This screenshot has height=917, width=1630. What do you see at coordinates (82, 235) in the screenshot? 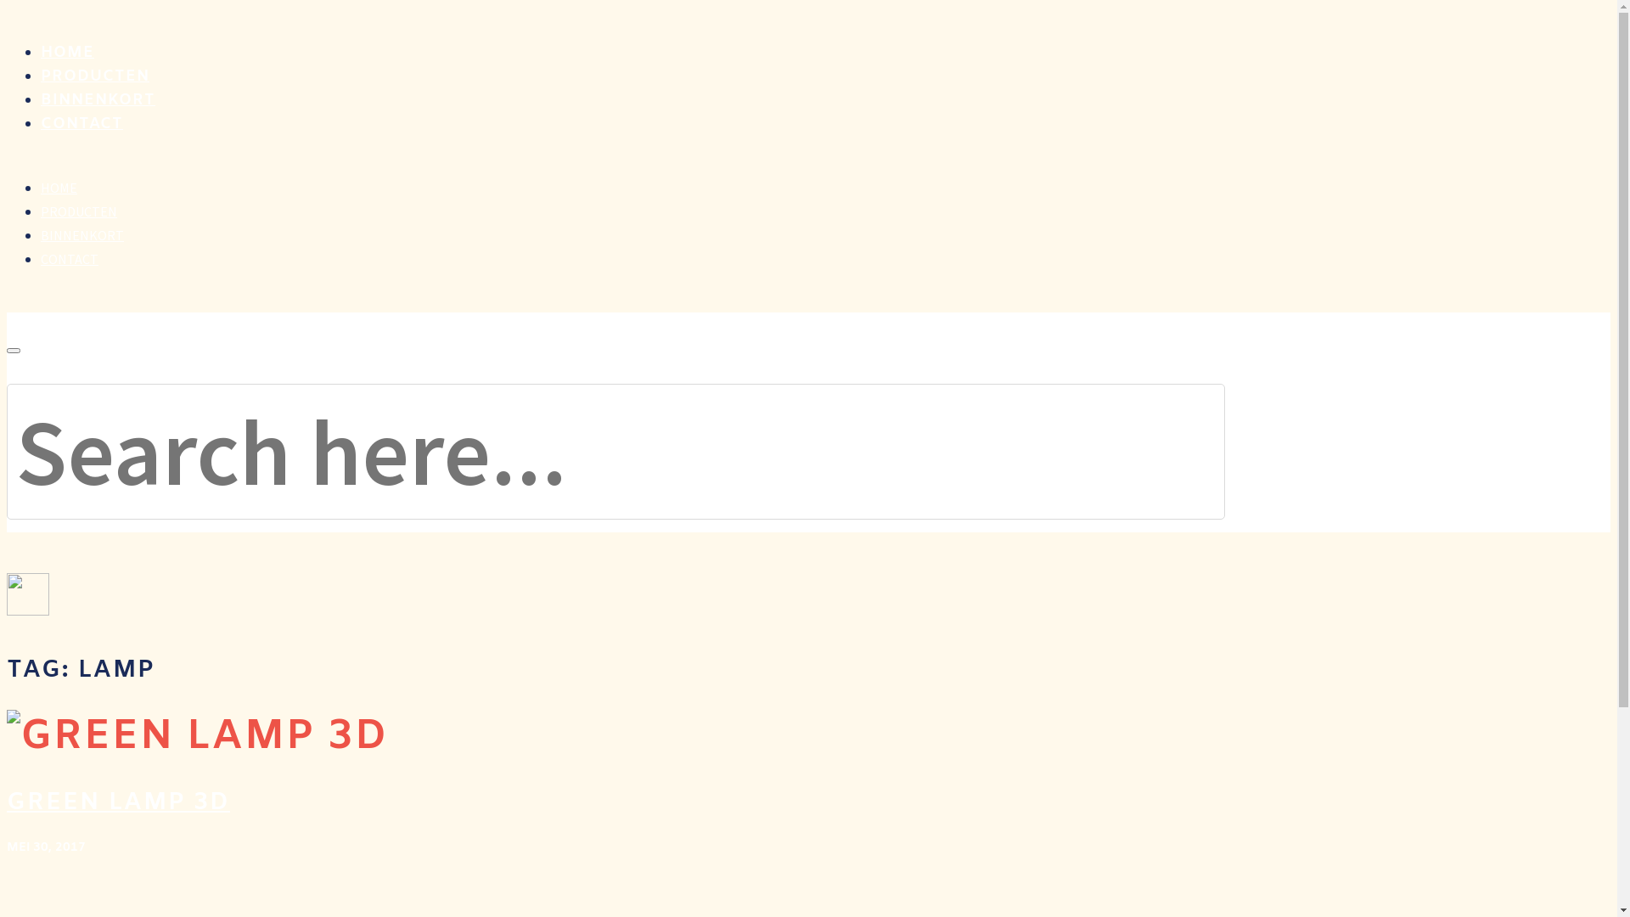
I see `BINNENKORT` at bounding box center [82, 235].